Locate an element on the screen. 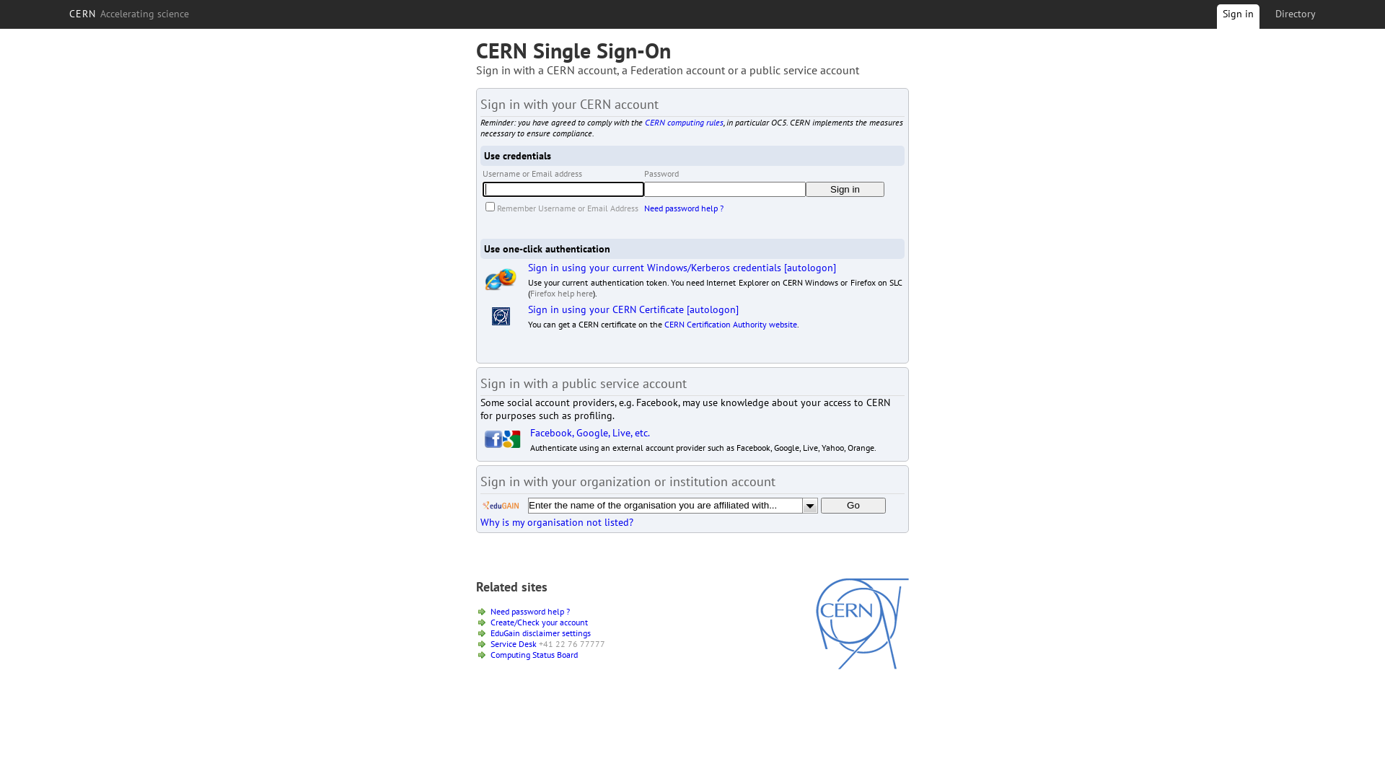 The height and width of the screenshot is (779, 1385). CERN computing rules is located at coordinates (684, 123).